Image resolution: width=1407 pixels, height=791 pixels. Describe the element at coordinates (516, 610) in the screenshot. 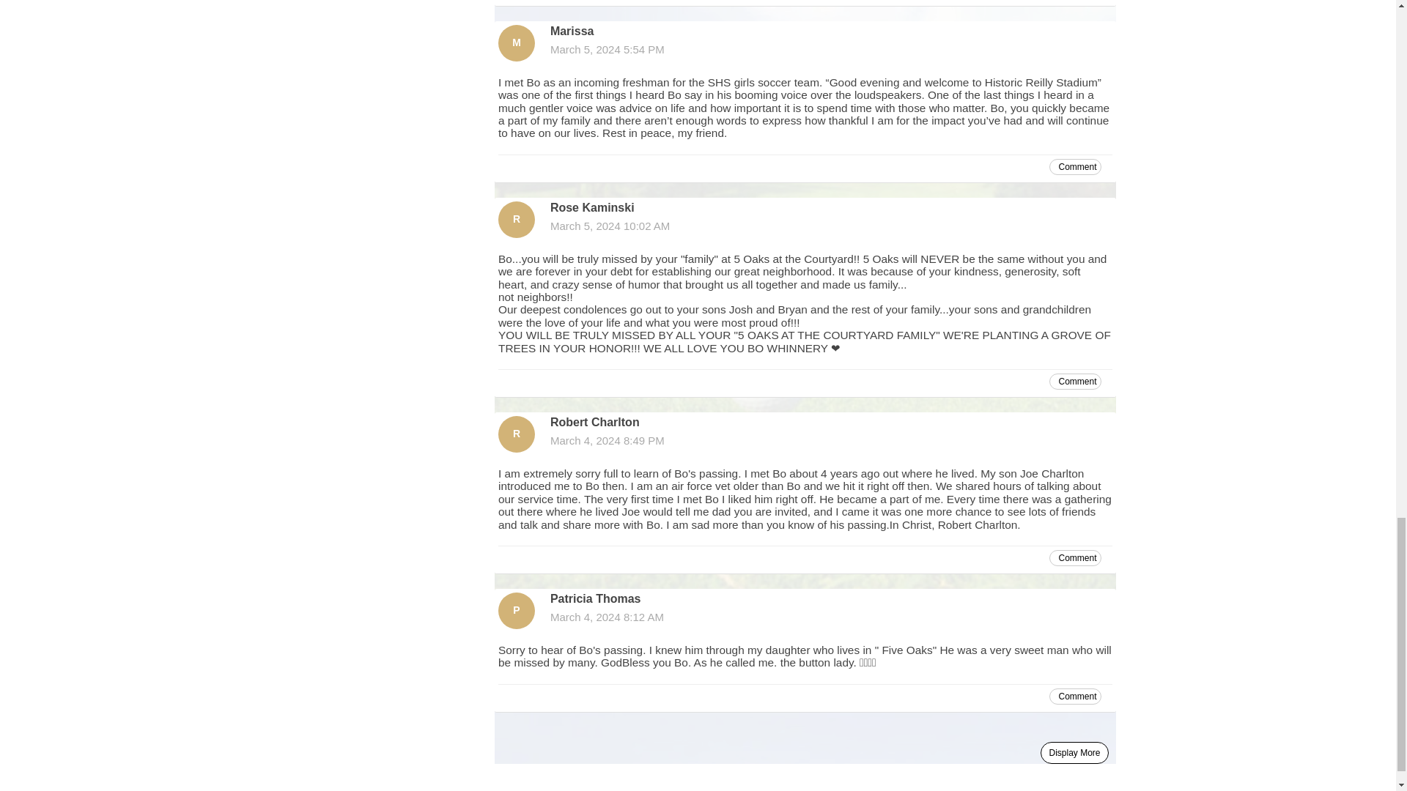

I see `Patricia Thomas` at that location.